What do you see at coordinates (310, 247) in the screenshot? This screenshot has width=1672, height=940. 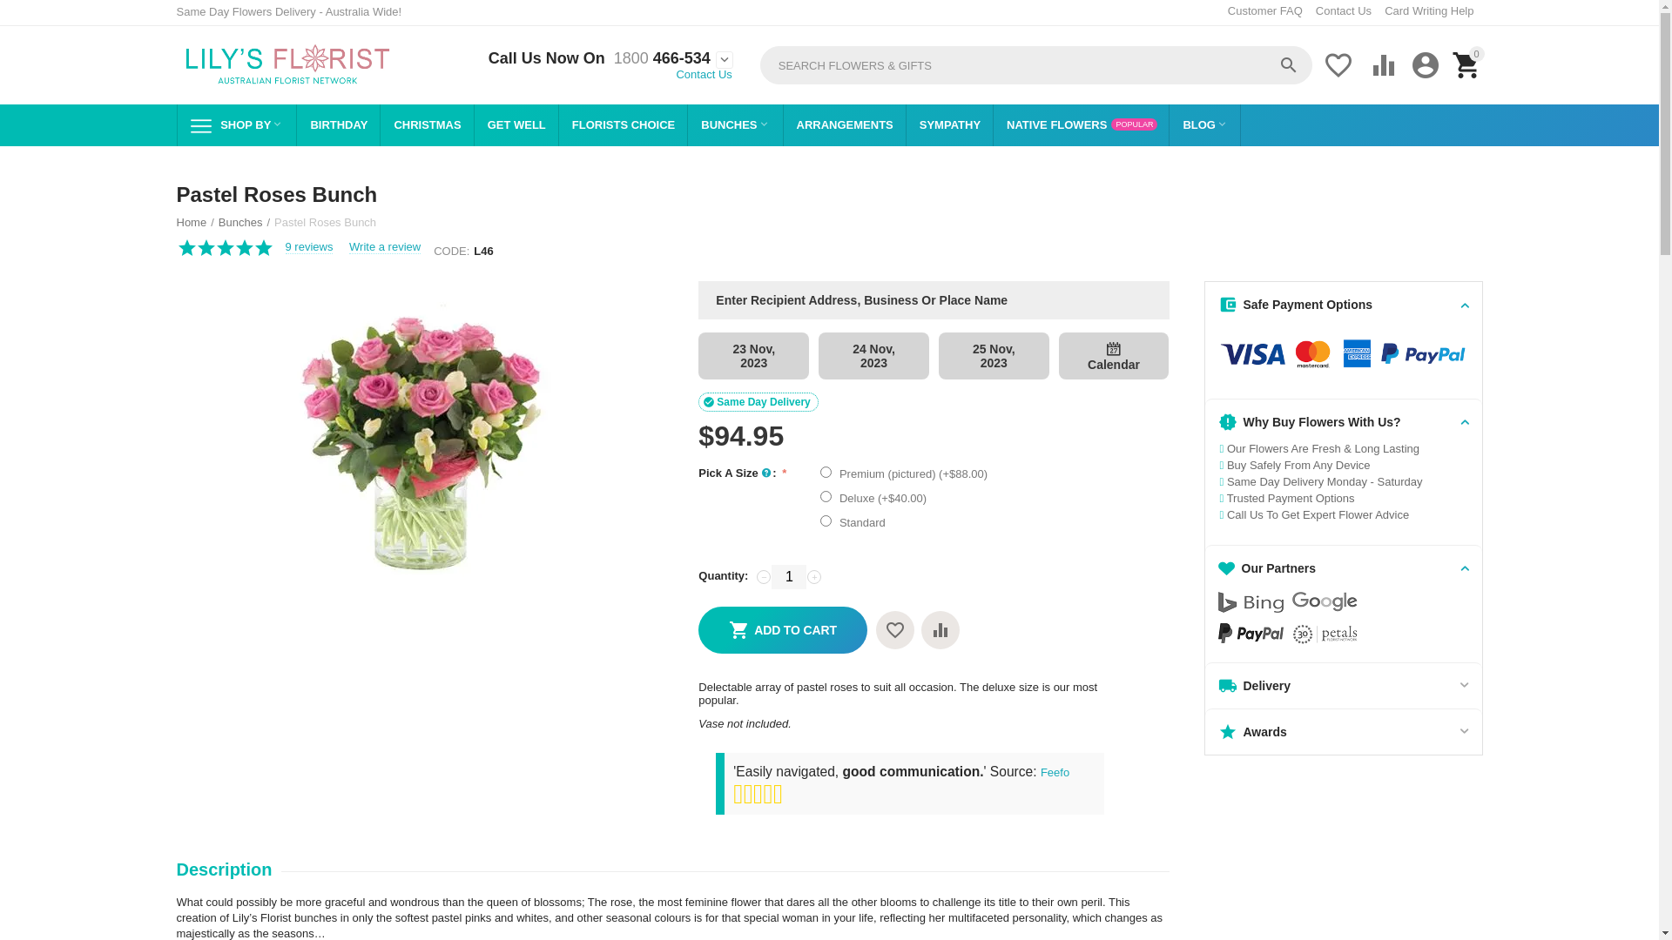 I see `9 reviews` at bounding box center [310, 247].